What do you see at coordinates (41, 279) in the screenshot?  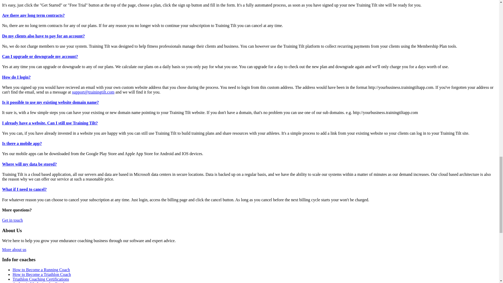 I see `Triathlon Coaching Certifications` at bounding box center [41, 279].